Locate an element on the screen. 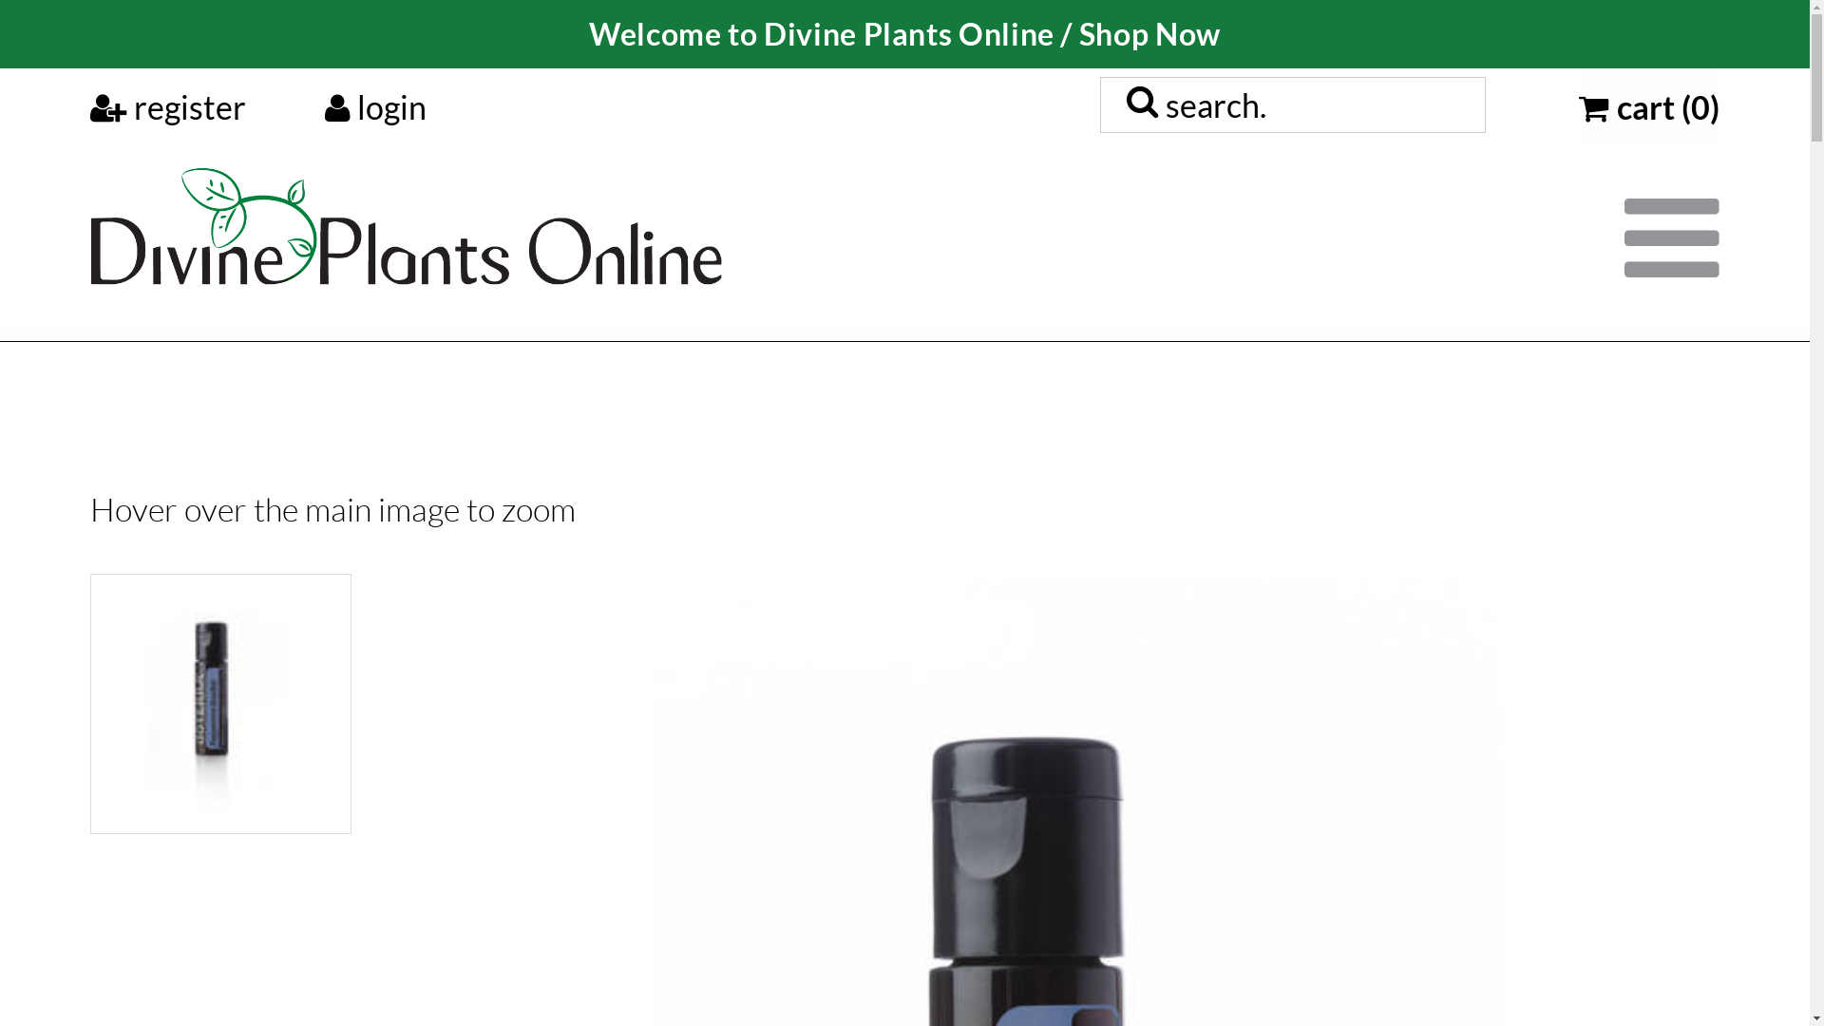 This screenshot has height=1026, width=1824. Welcome to Divine Plants Online / Shop Now is located at coordinates (904, 34).